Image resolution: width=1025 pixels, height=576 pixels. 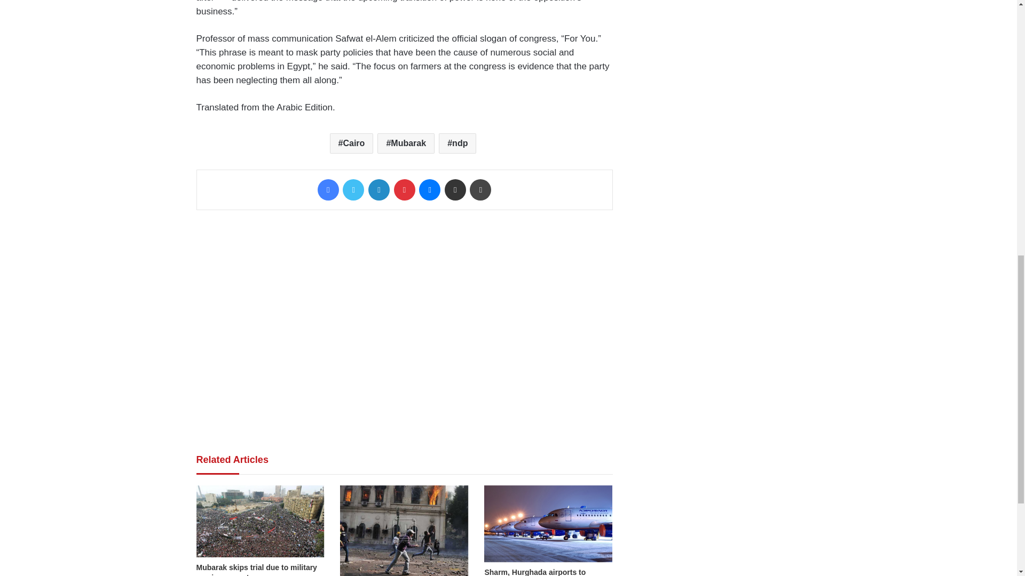 What do you see at coordinates (353, 189) in the screenshot?
I see `Twitter` at bounding box center [353, 189].